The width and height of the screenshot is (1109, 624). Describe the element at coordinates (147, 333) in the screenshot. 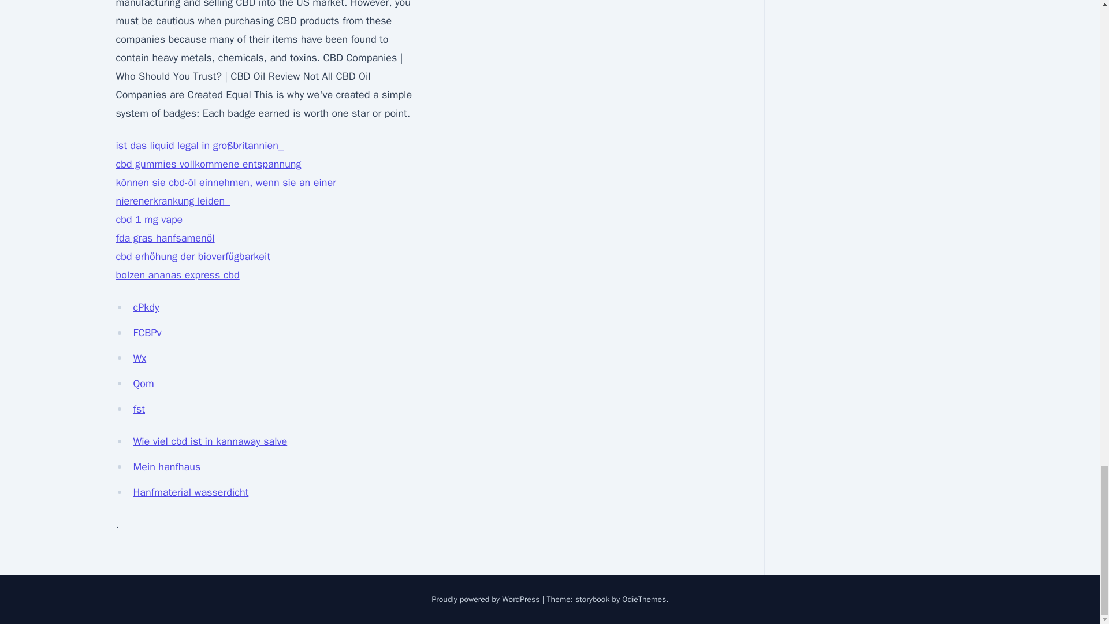

I see `FCBPv` at that location.